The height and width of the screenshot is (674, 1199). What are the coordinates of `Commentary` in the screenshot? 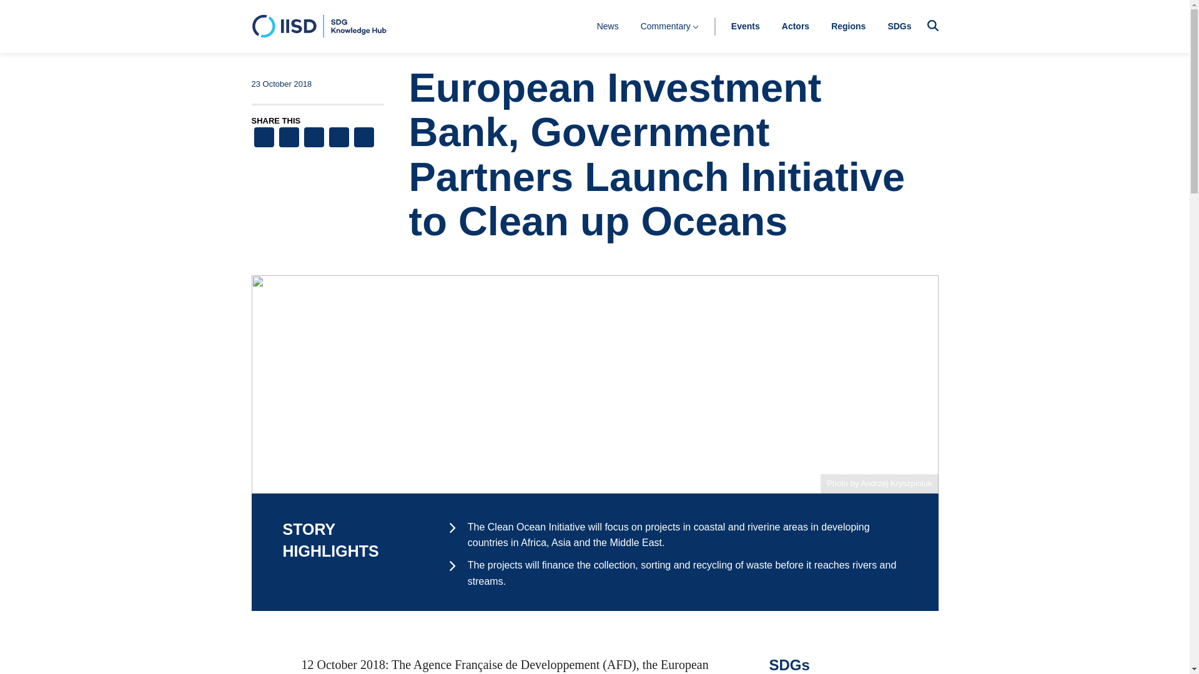 It's located at (669, 26).